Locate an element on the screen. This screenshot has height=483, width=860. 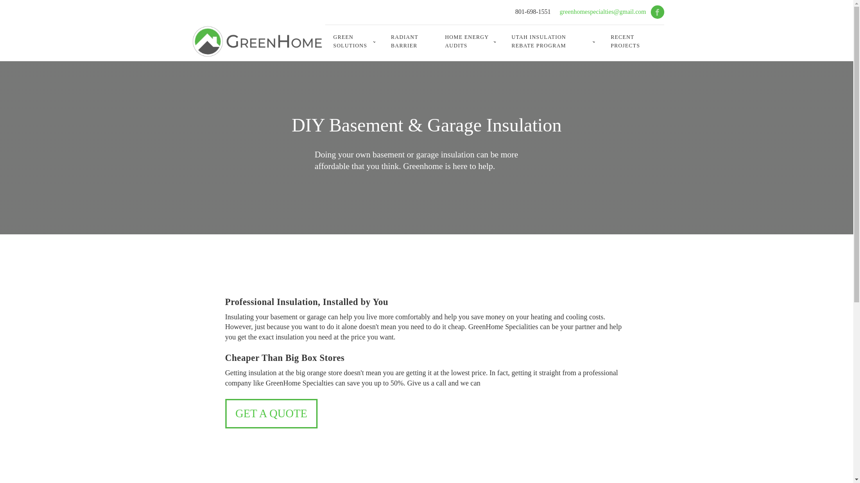
RADIANT BARRIER is located at coordinates (409, 41).